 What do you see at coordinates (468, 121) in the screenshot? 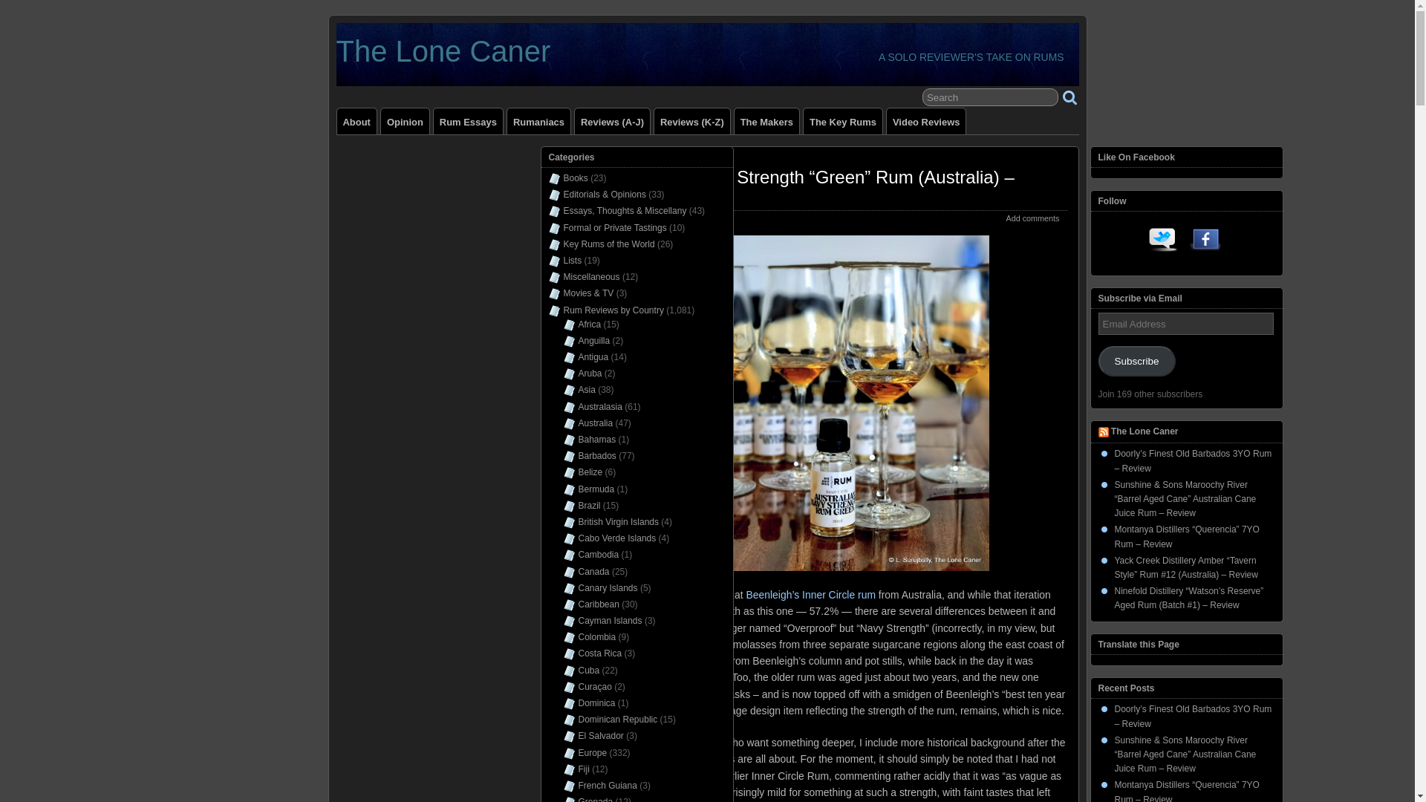
I see `Rum Essays` at bounding box center [468, 121].